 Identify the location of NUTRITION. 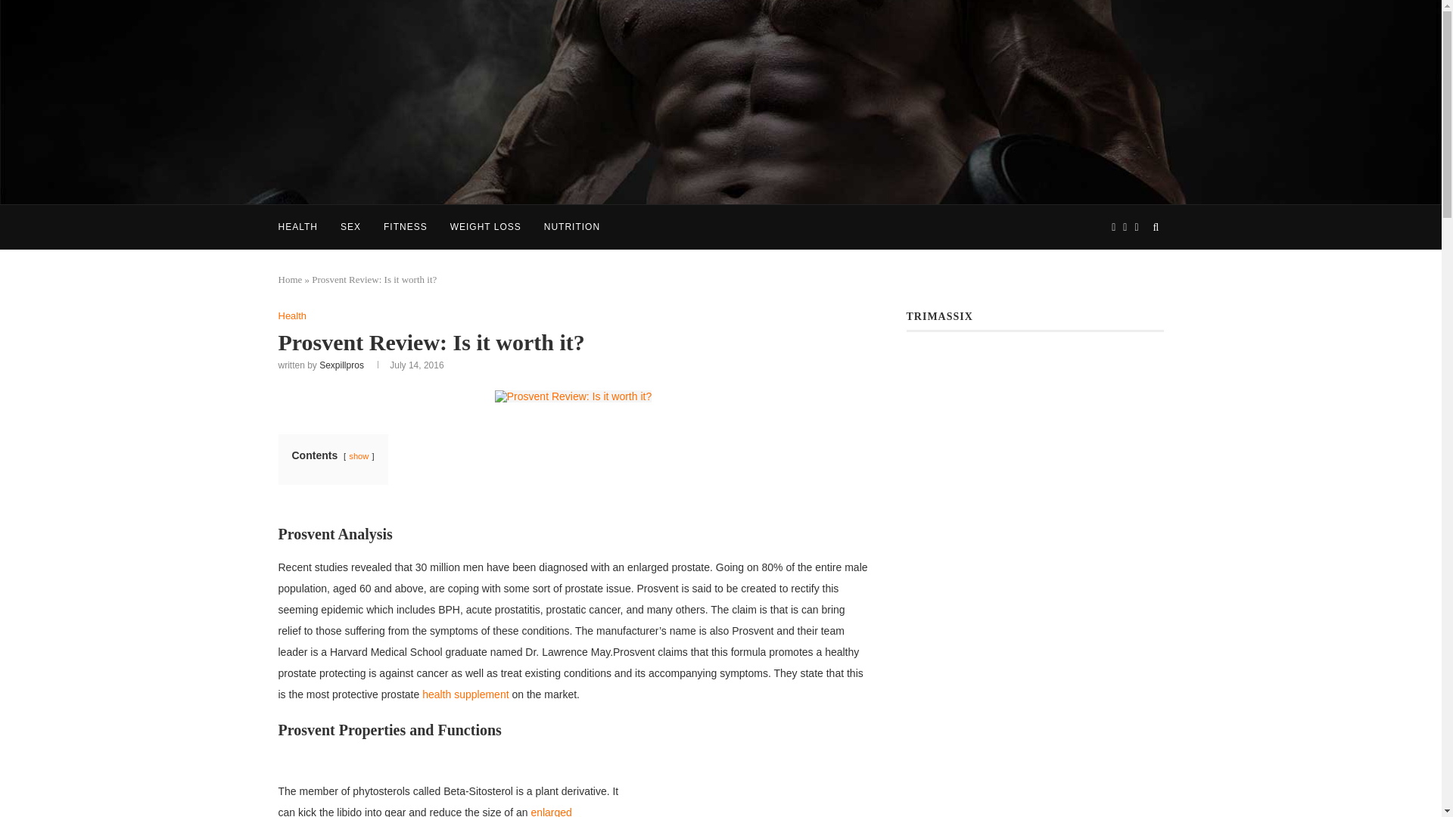
(571, 227).